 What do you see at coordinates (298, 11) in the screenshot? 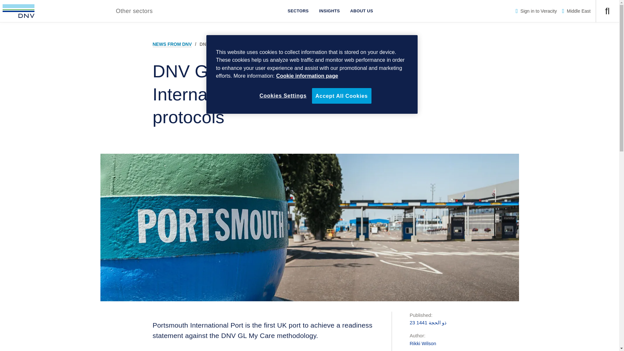
I see `SECTORS` at bounding box center [298, 11].